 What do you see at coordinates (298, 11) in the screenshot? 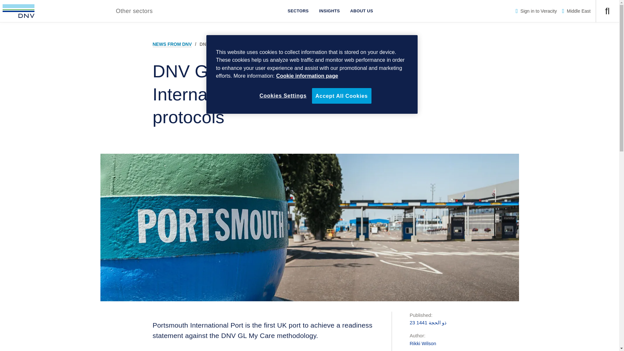
I see `SECTORS` at bounding box center [298, 11].